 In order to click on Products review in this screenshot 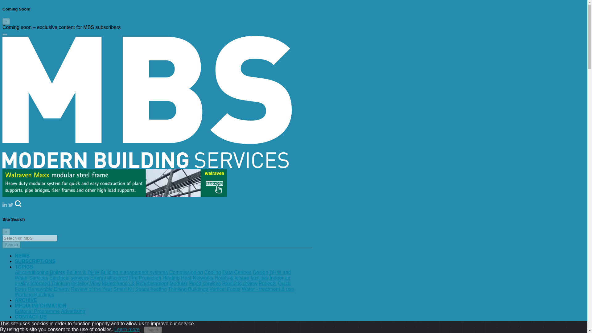, I will do `click(240, 283)`.